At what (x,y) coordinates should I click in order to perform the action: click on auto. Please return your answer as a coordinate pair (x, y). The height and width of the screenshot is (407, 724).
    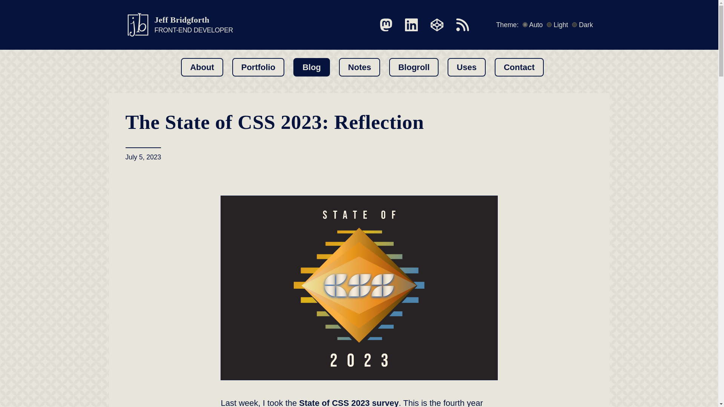
    Looking at the image, I should click on (525, 25).